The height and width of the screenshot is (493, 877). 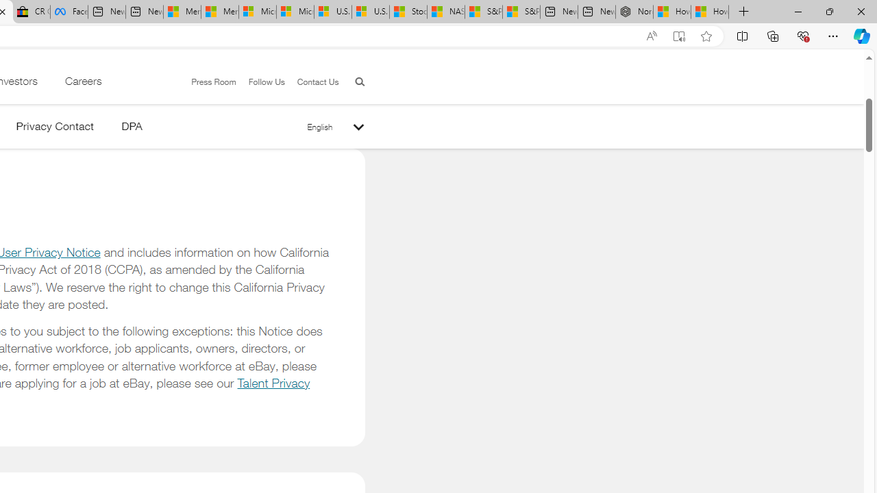 What do you see at coordinates (679, 36) in the screenshot?
I see `Enter Immersive Reader (F9)` at bounding box center [679, 36].